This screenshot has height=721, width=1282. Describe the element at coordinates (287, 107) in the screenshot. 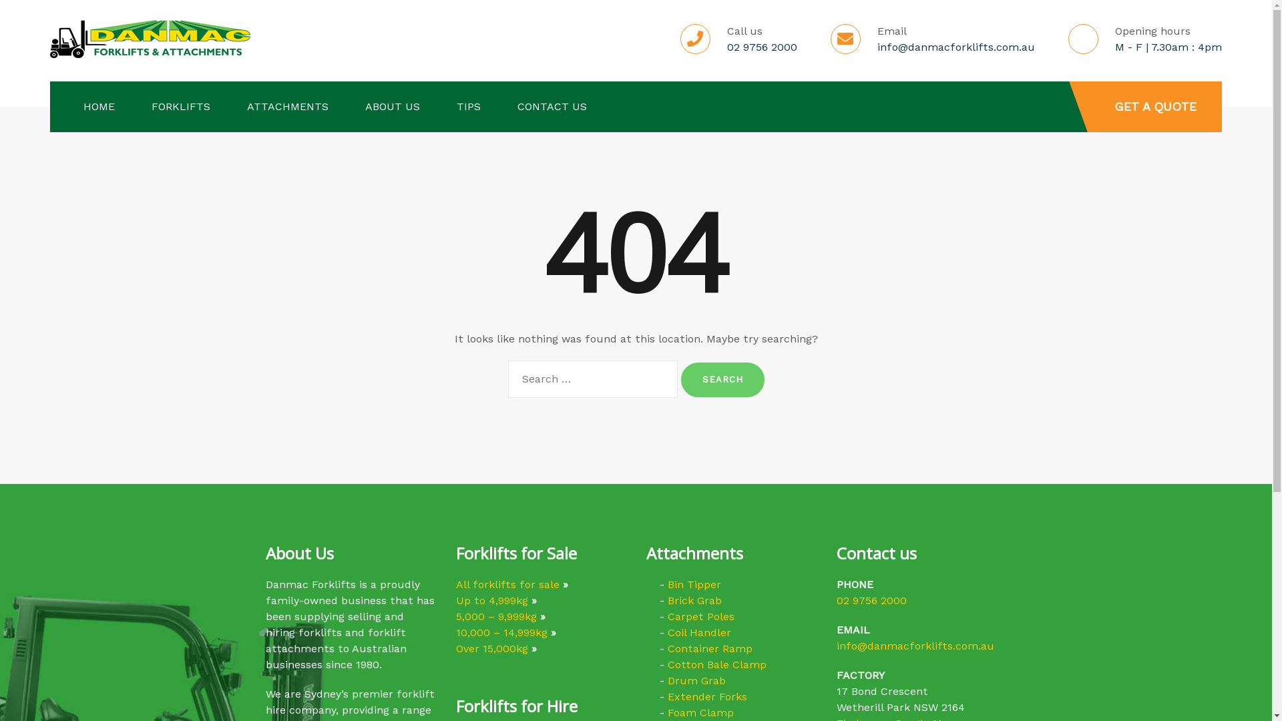

I see `ATTACHMENTS` at that location.